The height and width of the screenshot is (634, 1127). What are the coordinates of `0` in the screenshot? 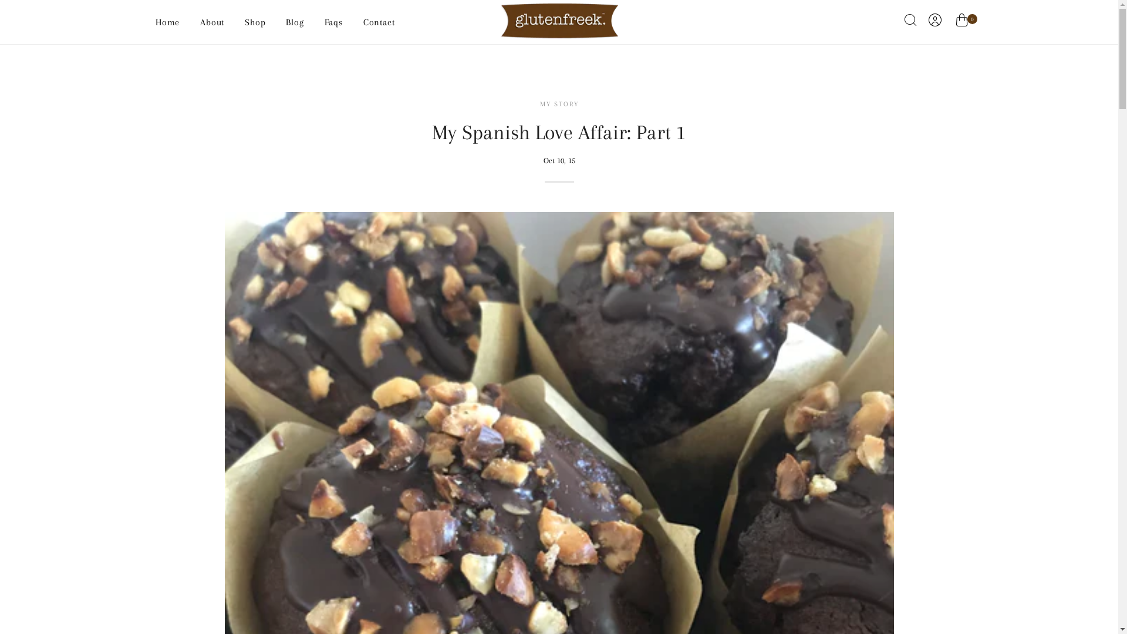 It's located at (961, 22).